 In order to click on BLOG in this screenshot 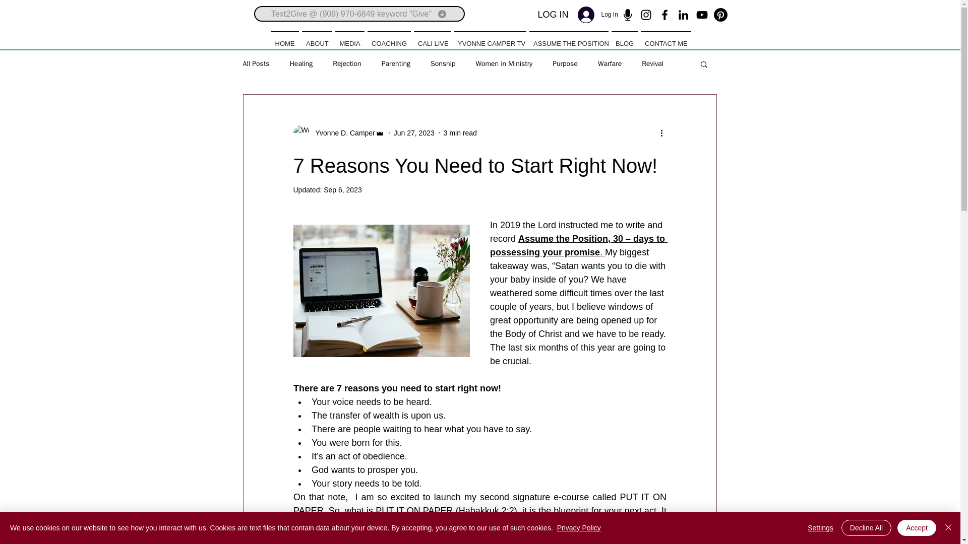, I will do `click(624, 38)`.